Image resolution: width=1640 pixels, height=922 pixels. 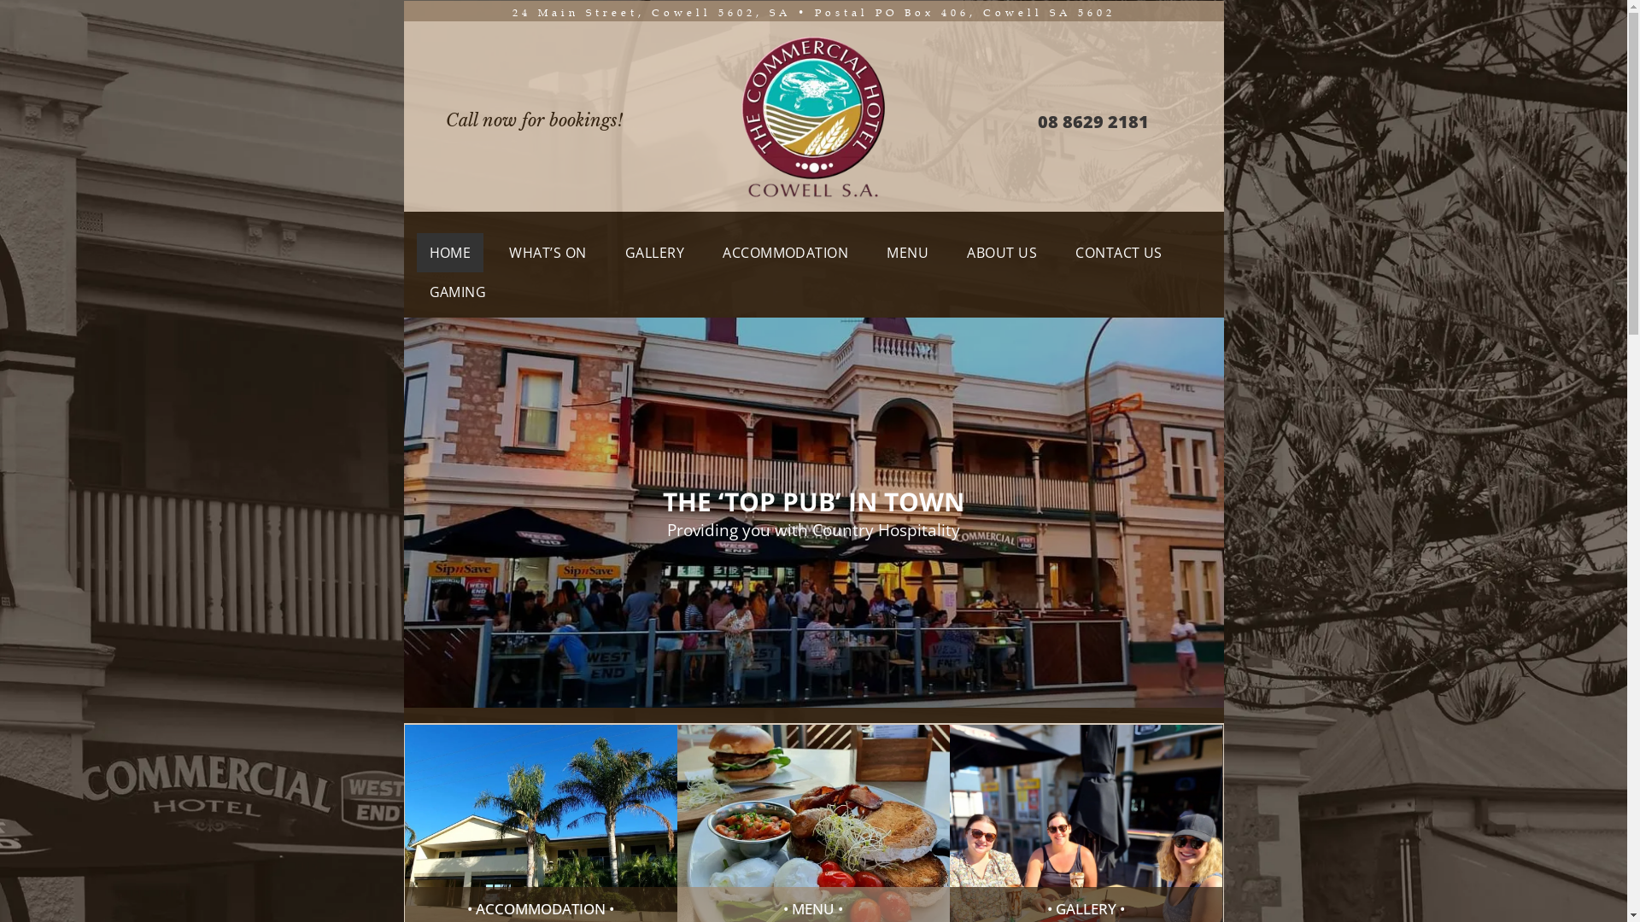 What do you see at coordinates (458, 292) in the screenshot?
I see `GAMING` at bounding box center [458, 292].